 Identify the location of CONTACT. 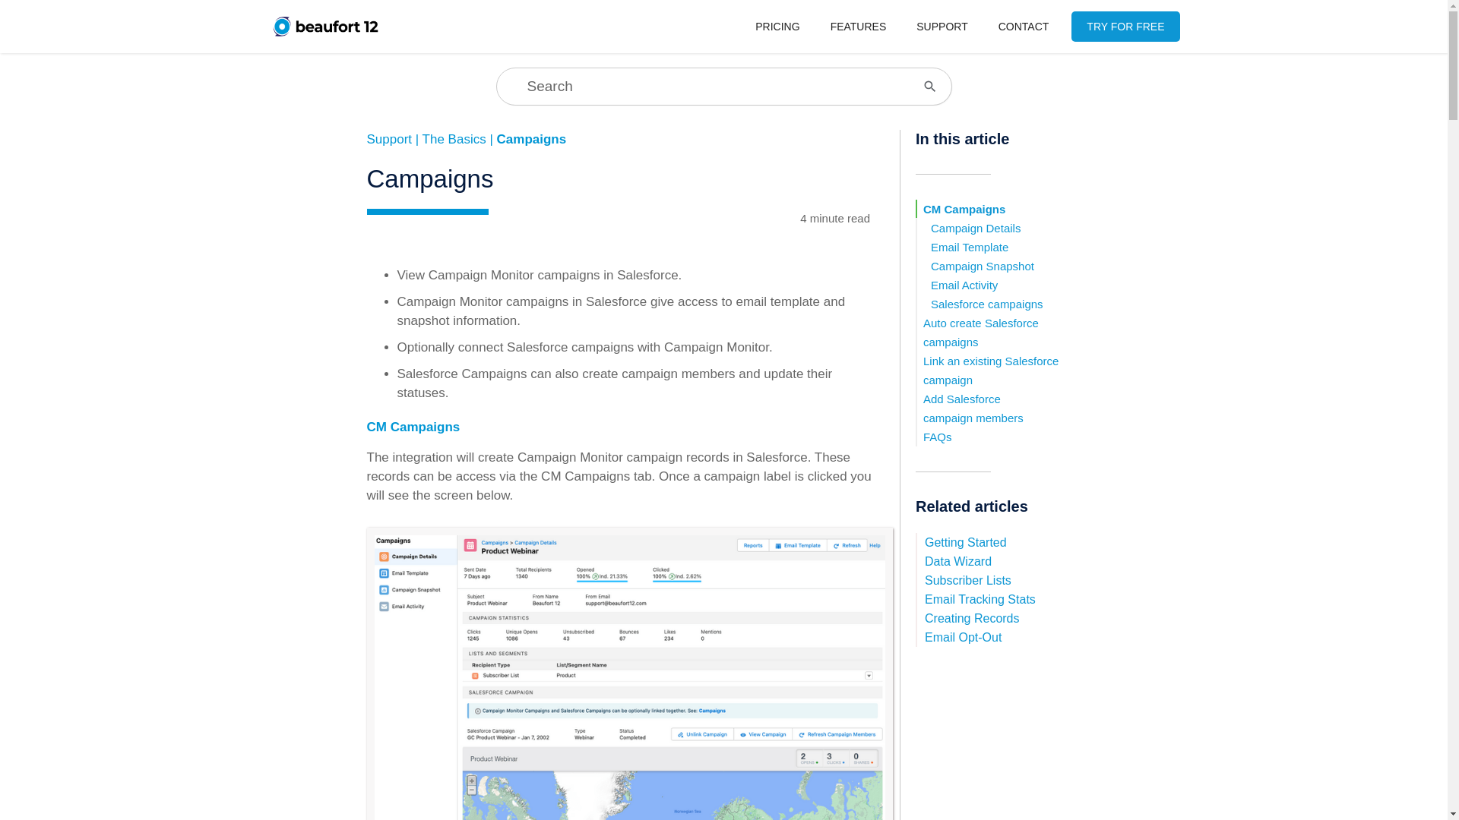
(1024, 27).